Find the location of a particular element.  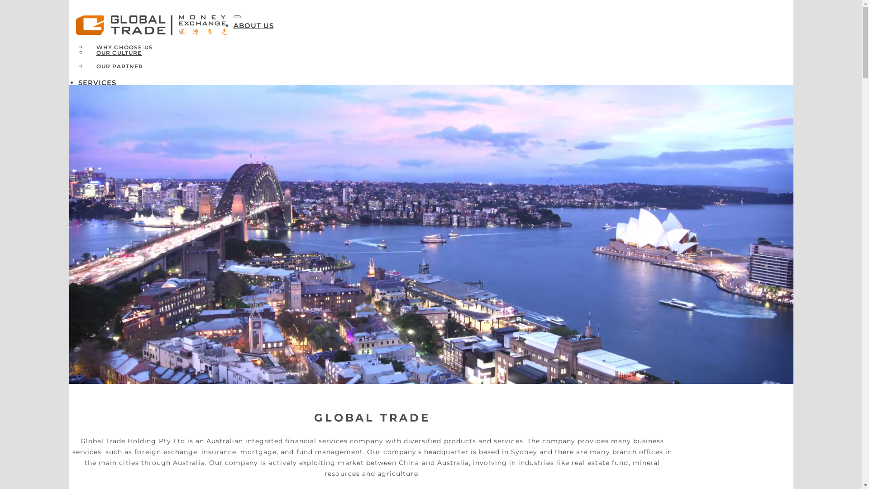

MORTGAGE is located at coordinates (115, 123).